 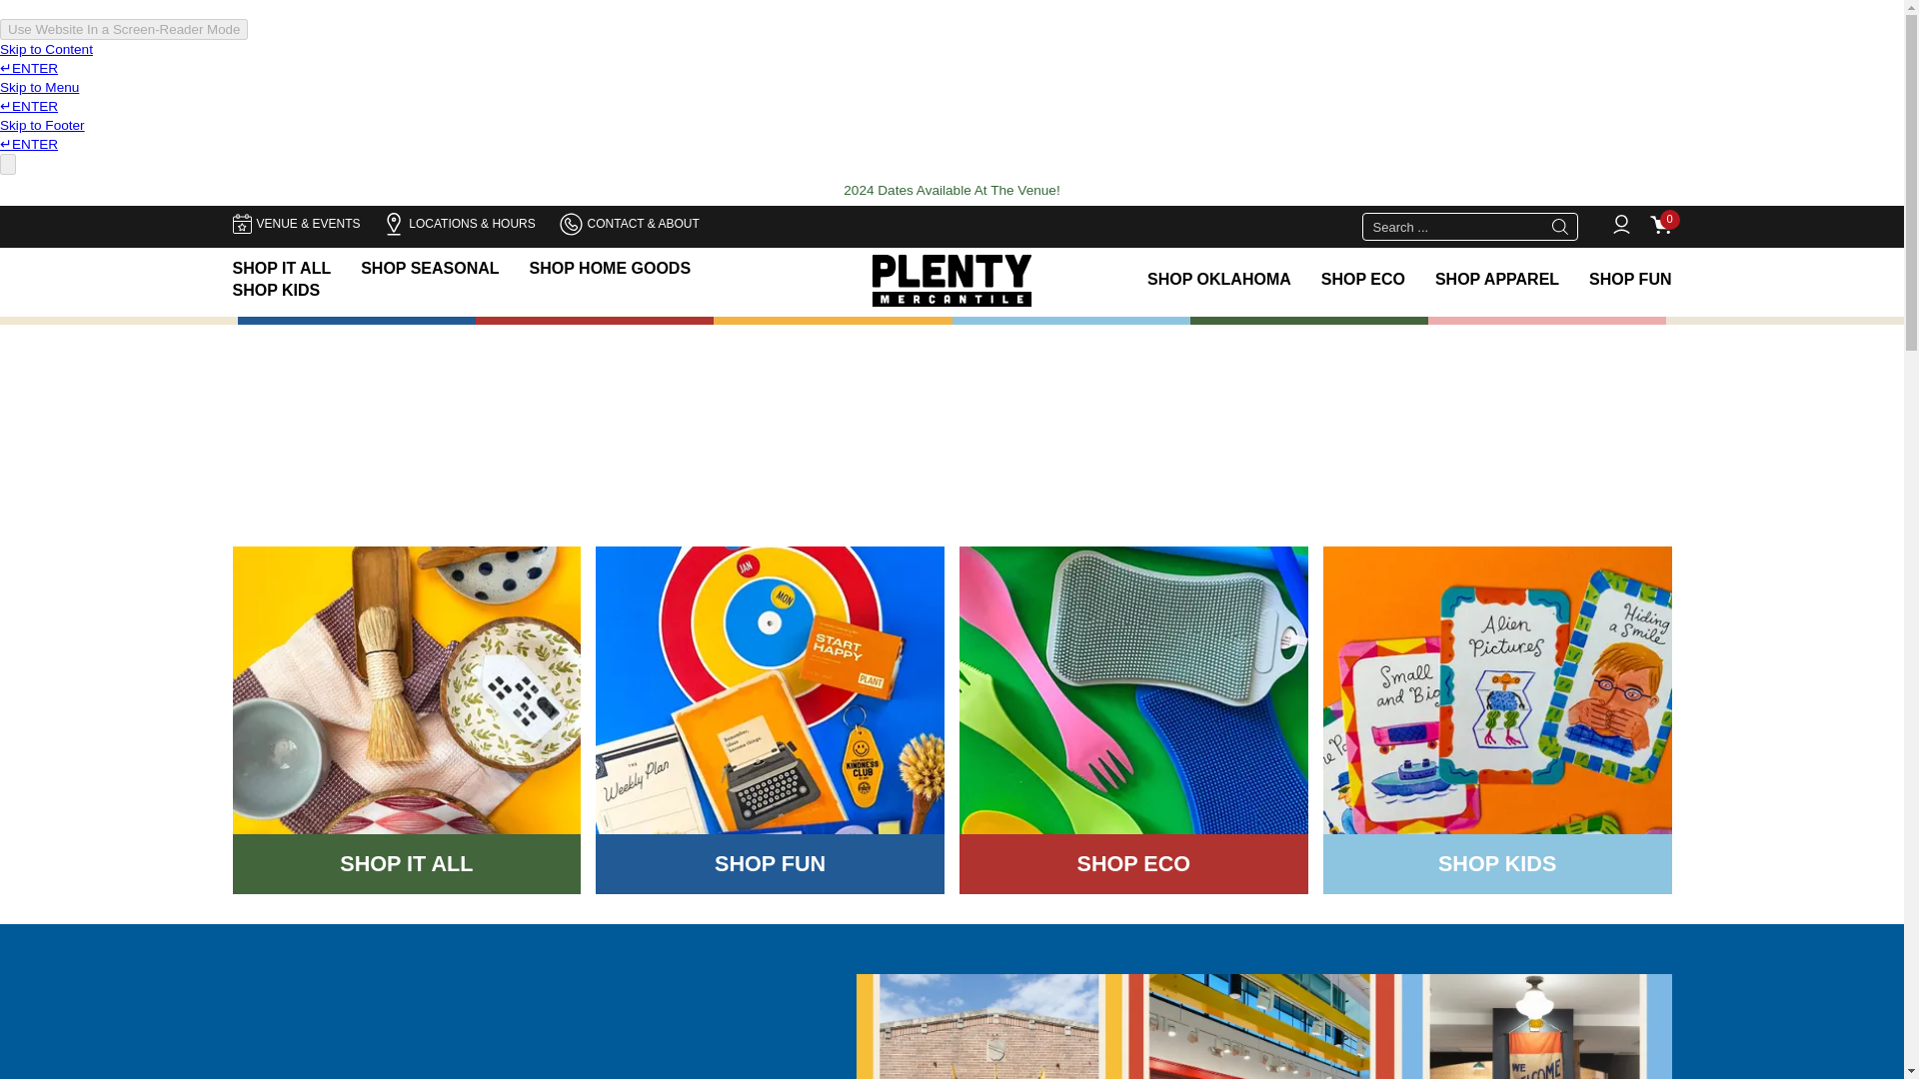 What do you see at coordinates (1559, 226) in the screenshot?
I see `Search` at bounding box center [1559, 226].